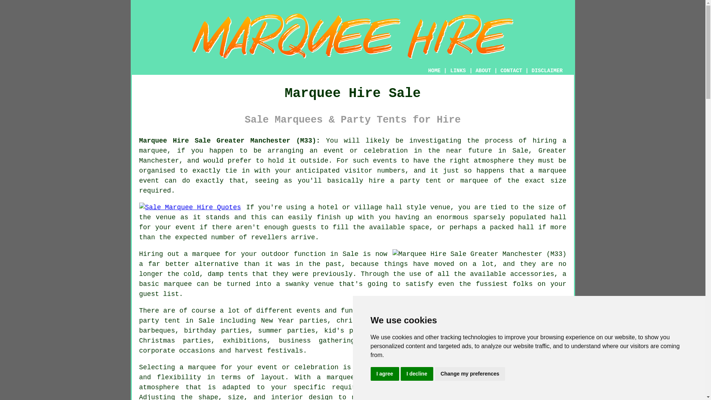 The height and width of the screenshot is (400, 711). What do you see at coordinates (190, 207) in the screenshot?
I see `Sale Marquee Hire Quotes` at bounding box center [190, 207].